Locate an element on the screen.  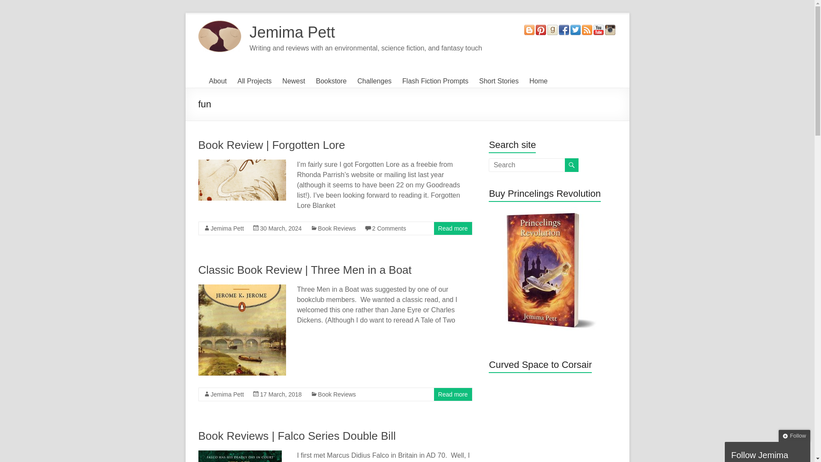
YouTube Channel is located at coordinates (599, 29).